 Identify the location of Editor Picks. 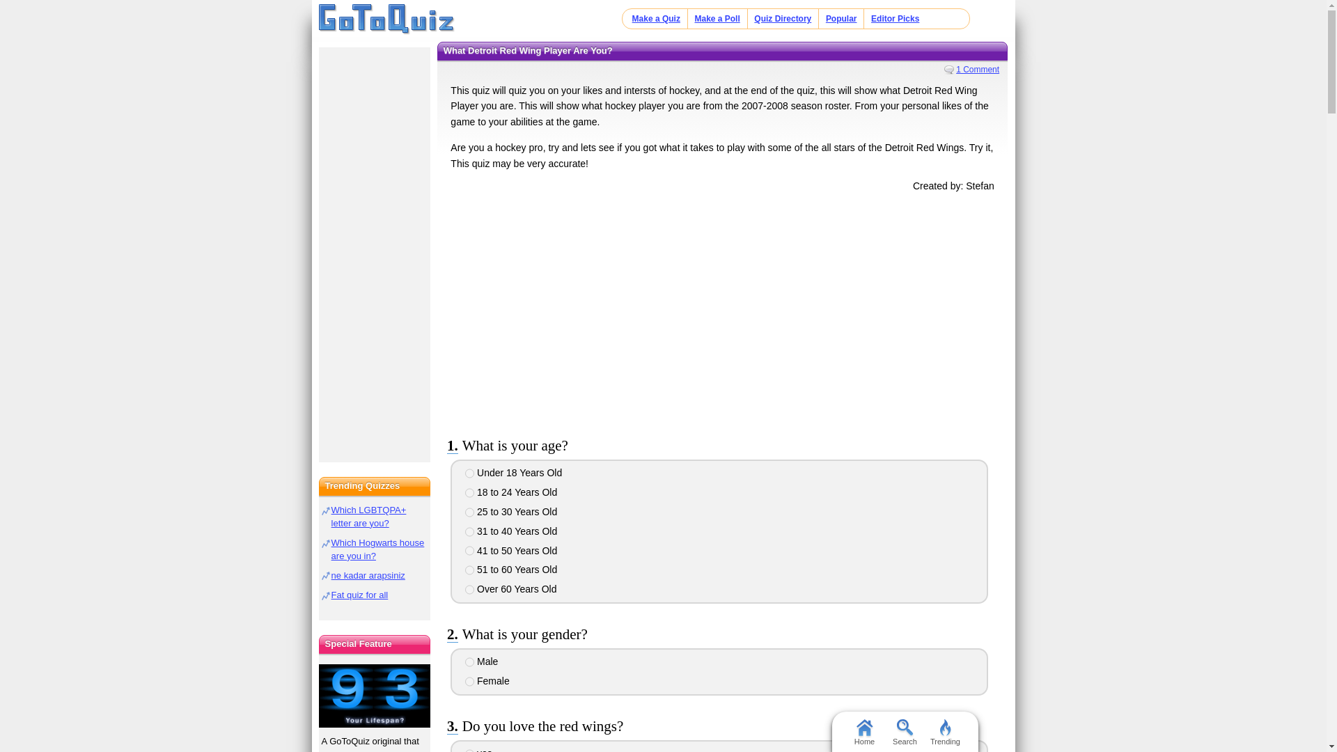
(896, 18).